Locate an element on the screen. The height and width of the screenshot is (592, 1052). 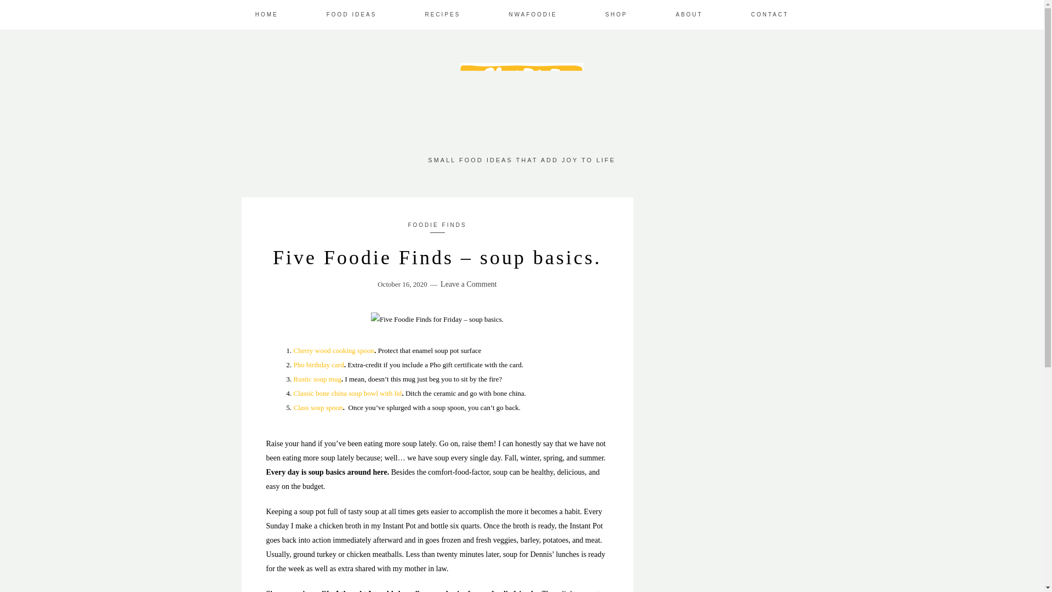
Leave a Comment is located at coordinates (468, 284).